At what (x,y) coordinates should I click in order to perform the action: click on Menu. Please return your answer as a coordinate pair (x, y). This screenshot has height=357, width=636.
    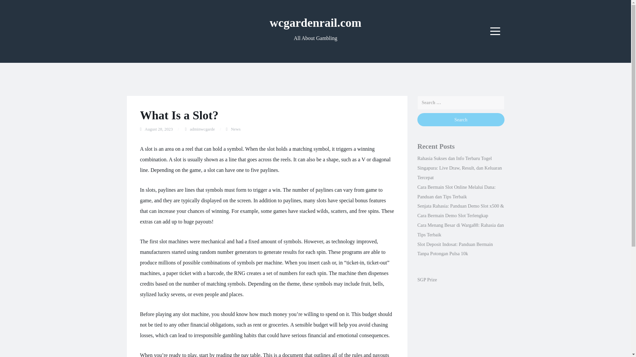
    Looking at the image, I should click on (495, 31).